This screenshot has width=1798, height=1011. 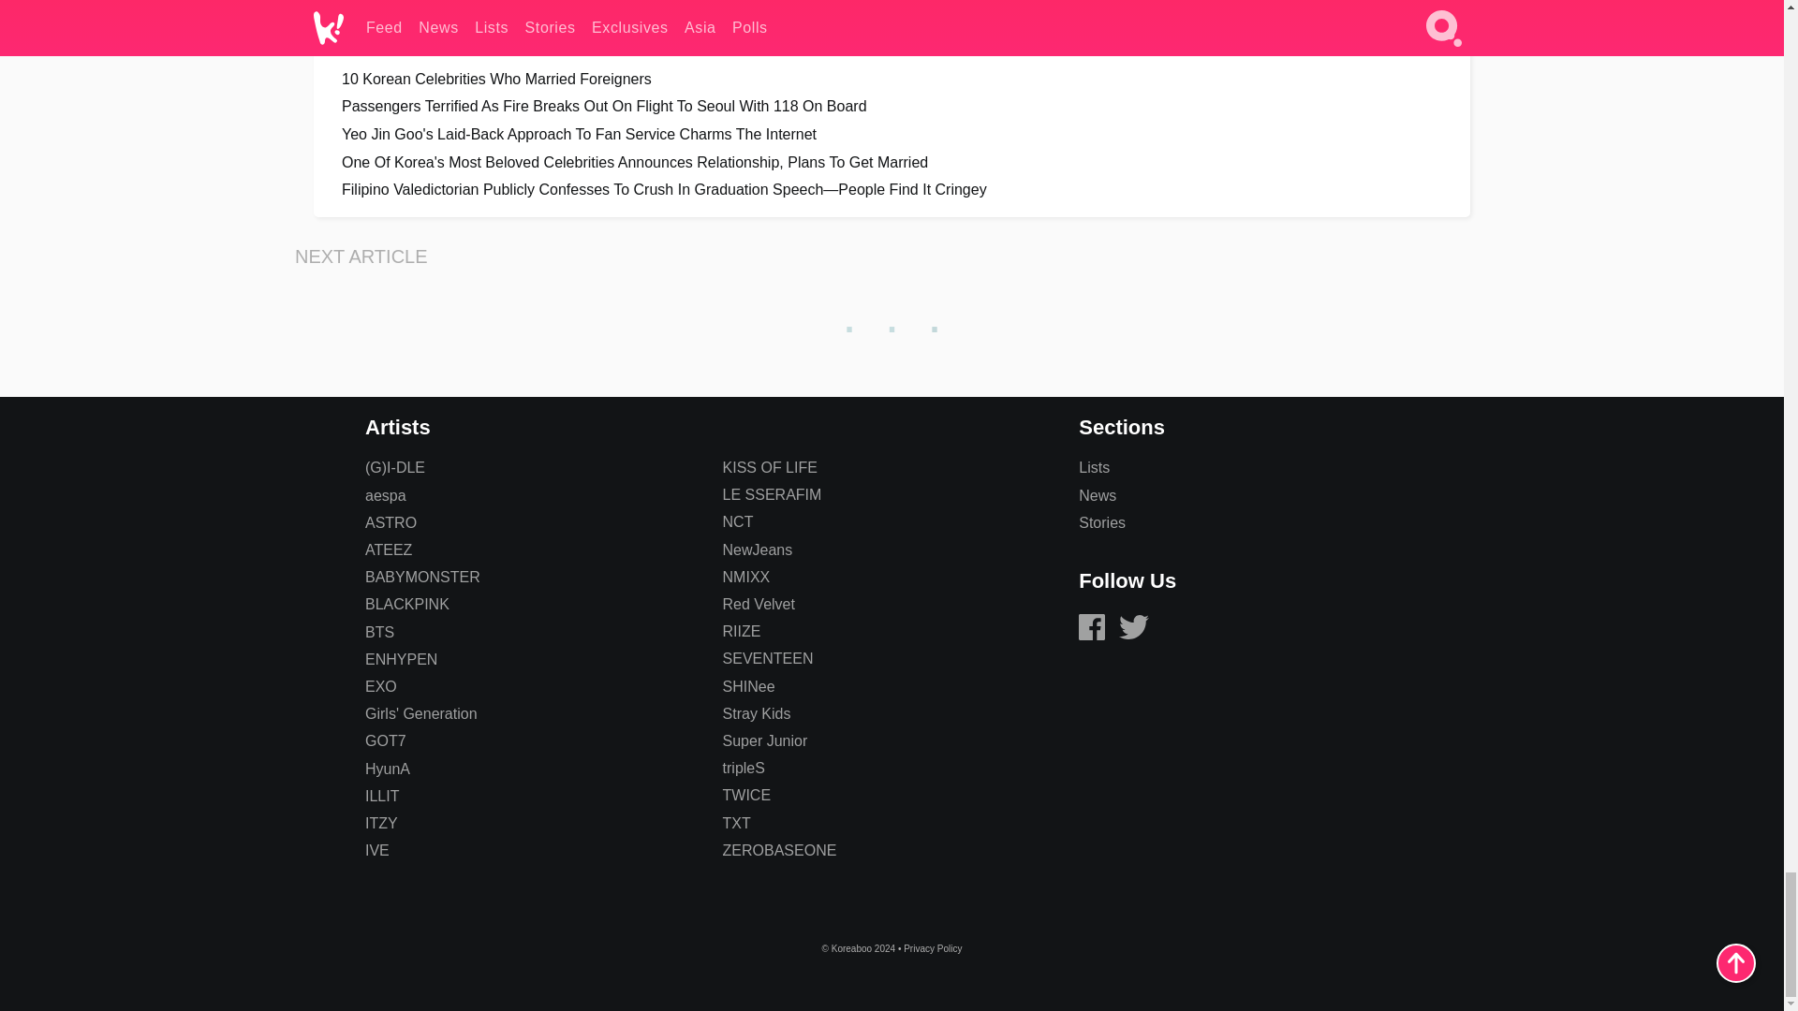 What do you see at coordinates (759, 605) in the screenshot?
I see `Red Velvet` at bounding box center [759, 605].